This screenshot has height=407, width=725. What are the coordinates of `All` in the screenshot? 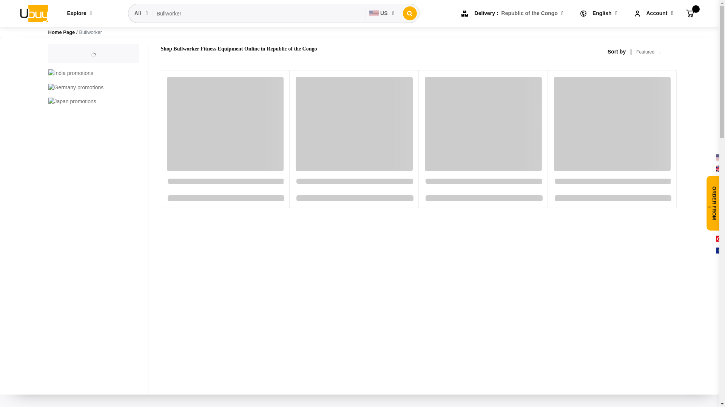 It's located at (141, 13).